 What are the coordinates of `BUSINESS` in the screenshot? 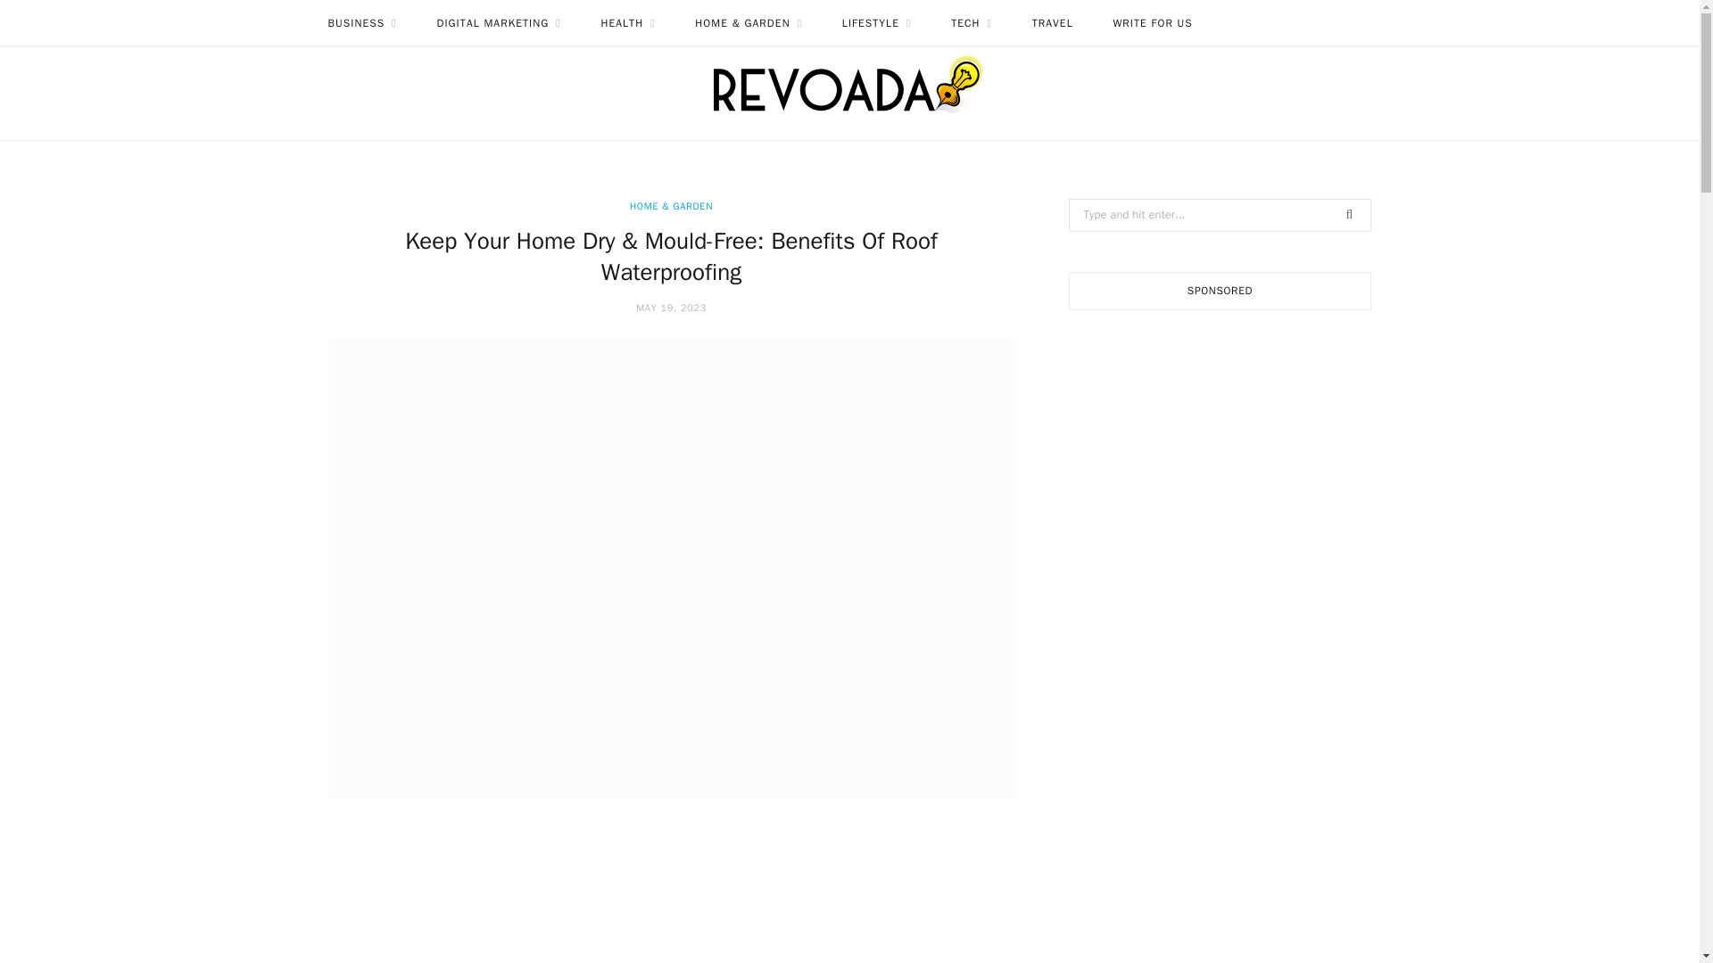 It's located at (362, 23).